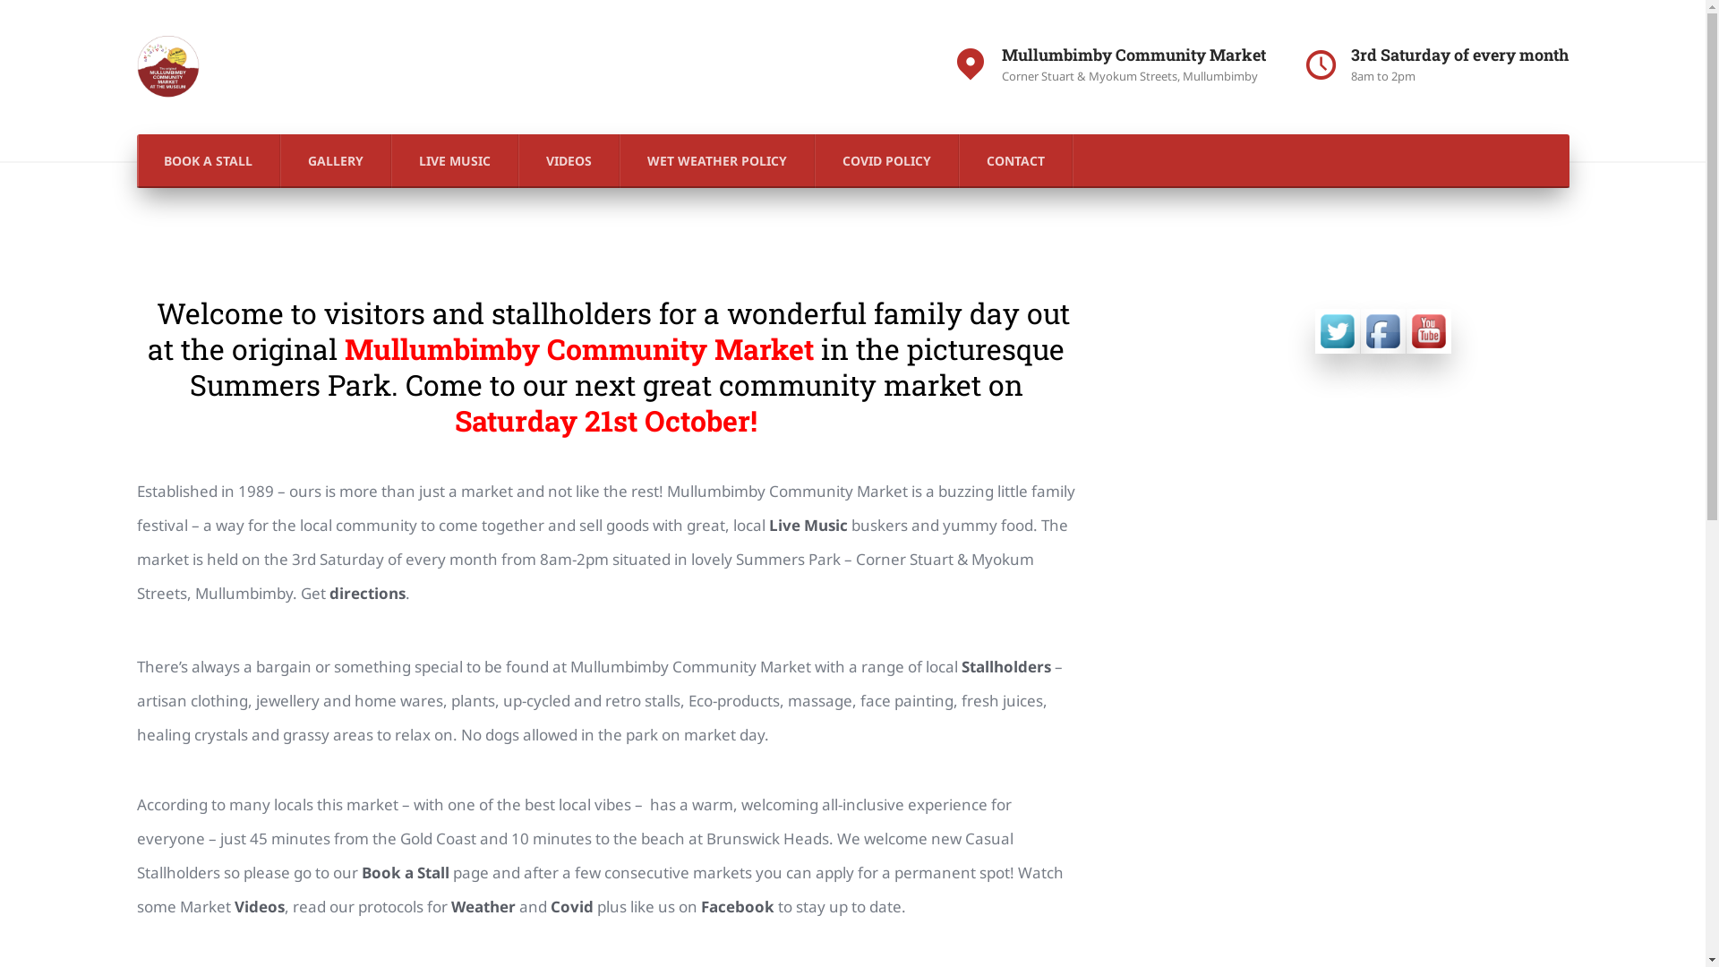 The width and height of the screenshot is (1719, 967). Describe the element at coordinates (337, 161) in the screenshot. I see `GALLERY` at that location.